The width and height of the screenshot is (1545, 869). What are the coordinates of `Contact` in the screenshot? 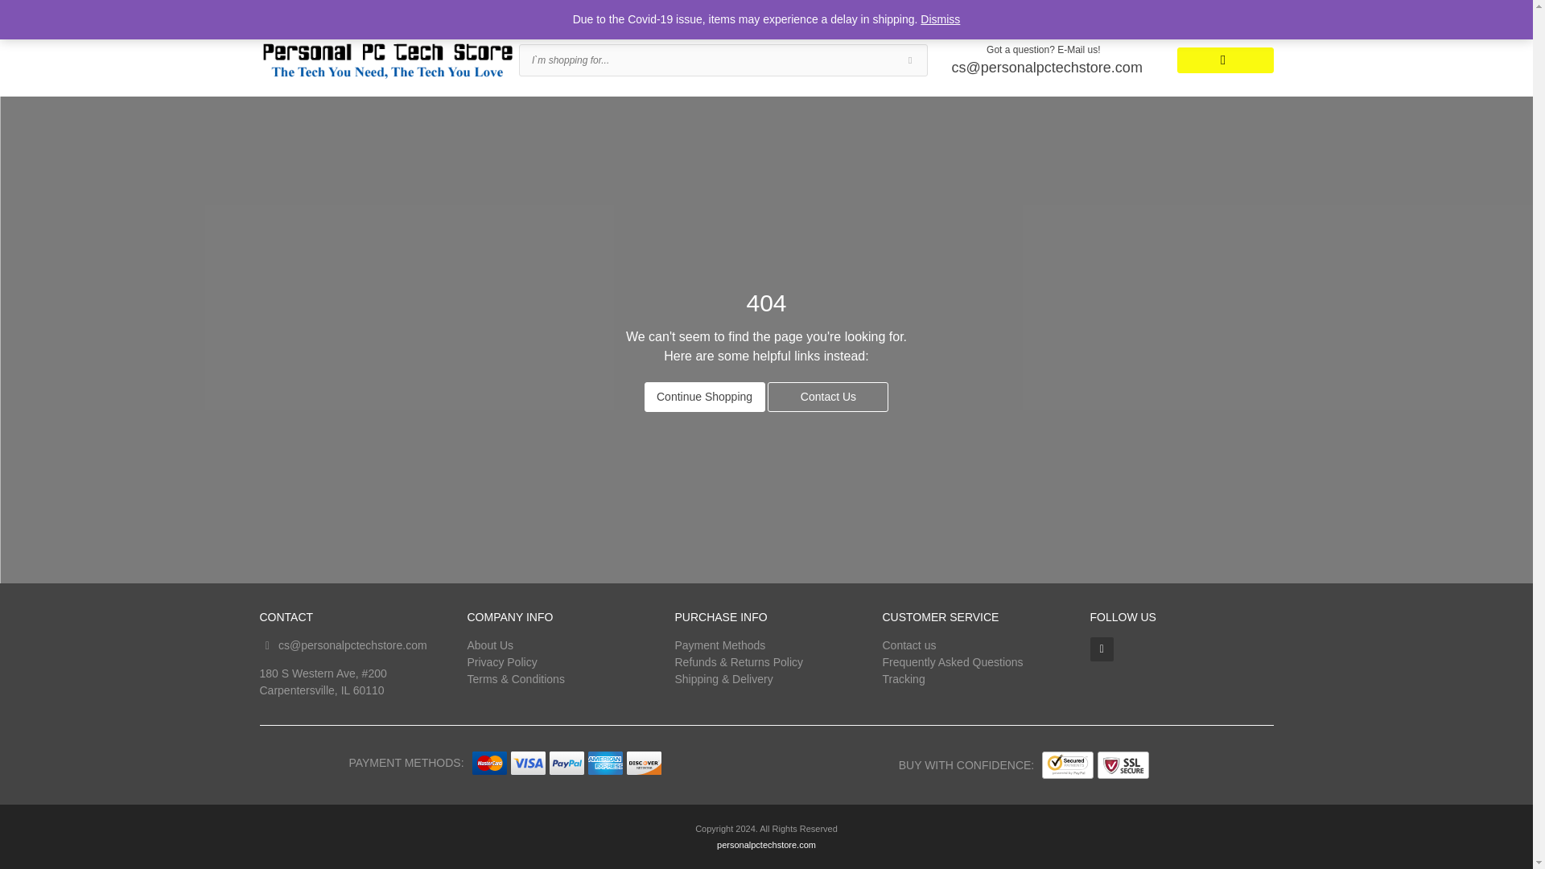 It's located at (431, 12).